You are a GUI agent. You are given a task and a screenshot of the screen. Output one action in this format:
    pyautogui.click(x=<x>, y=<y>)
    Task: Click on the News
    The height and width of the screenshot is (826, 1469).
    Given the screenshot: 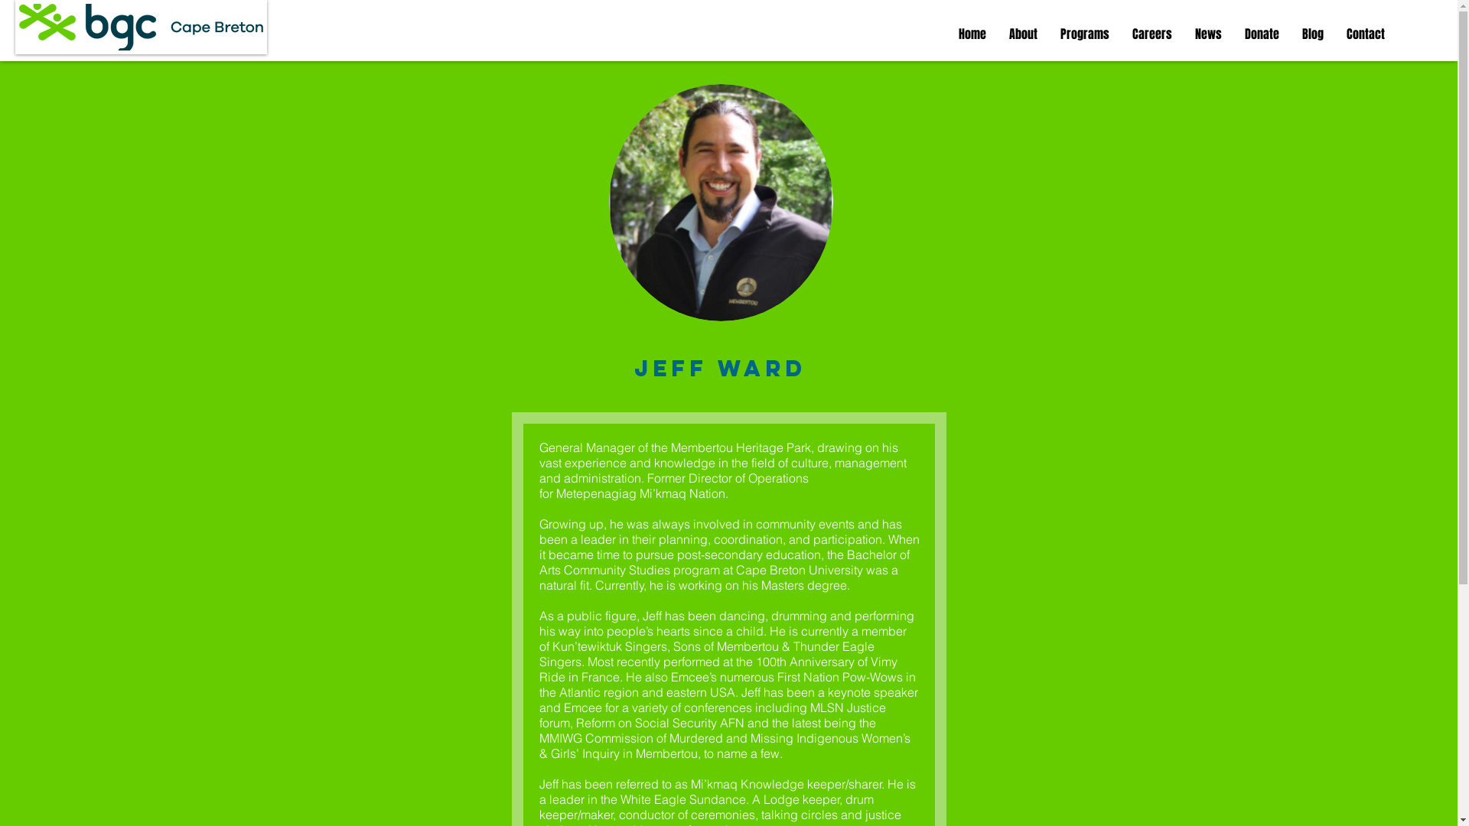 What is the action you would take?
    pyautogui.click(x=1209, y=34)
    